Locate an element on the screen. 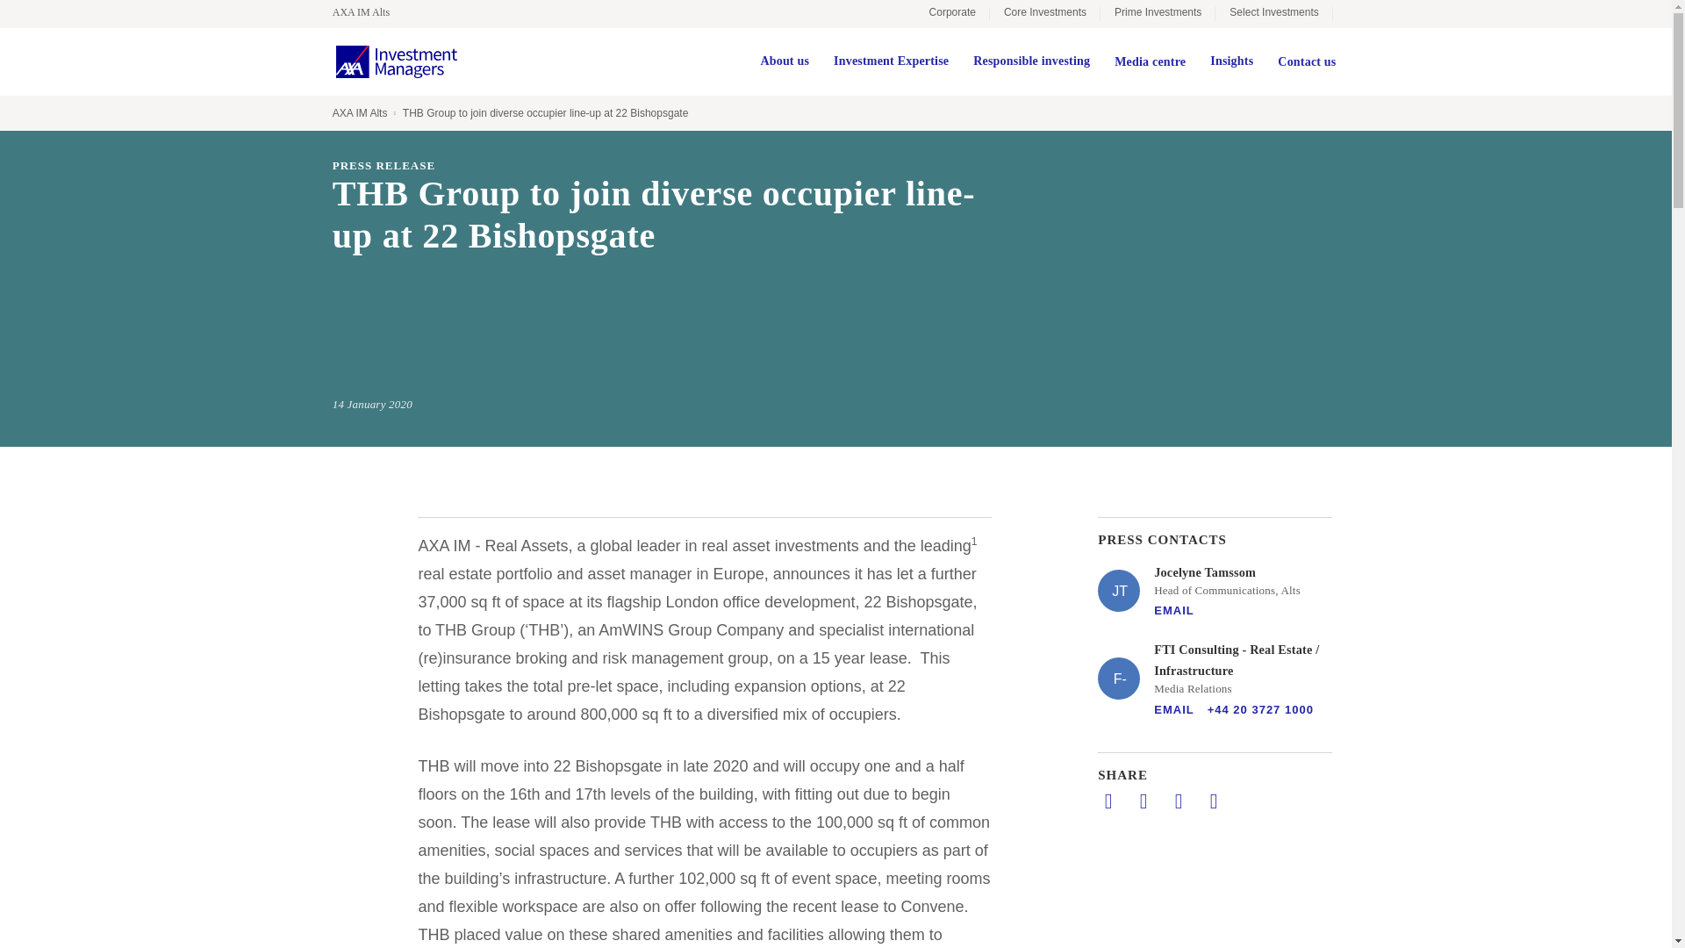 The height and width of the screenshot is (948, 1685). Investment Expertise is located at coordinates (891, 61).